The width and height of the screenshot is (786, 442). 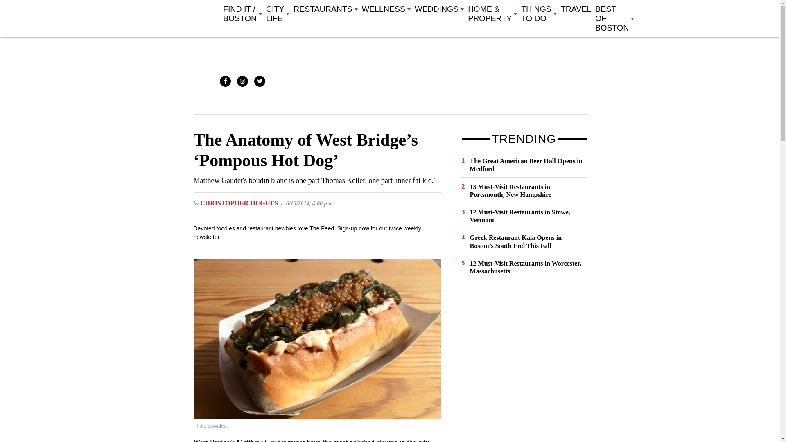 I want to click on THINGS TO DO, so click(x=539, y=14).